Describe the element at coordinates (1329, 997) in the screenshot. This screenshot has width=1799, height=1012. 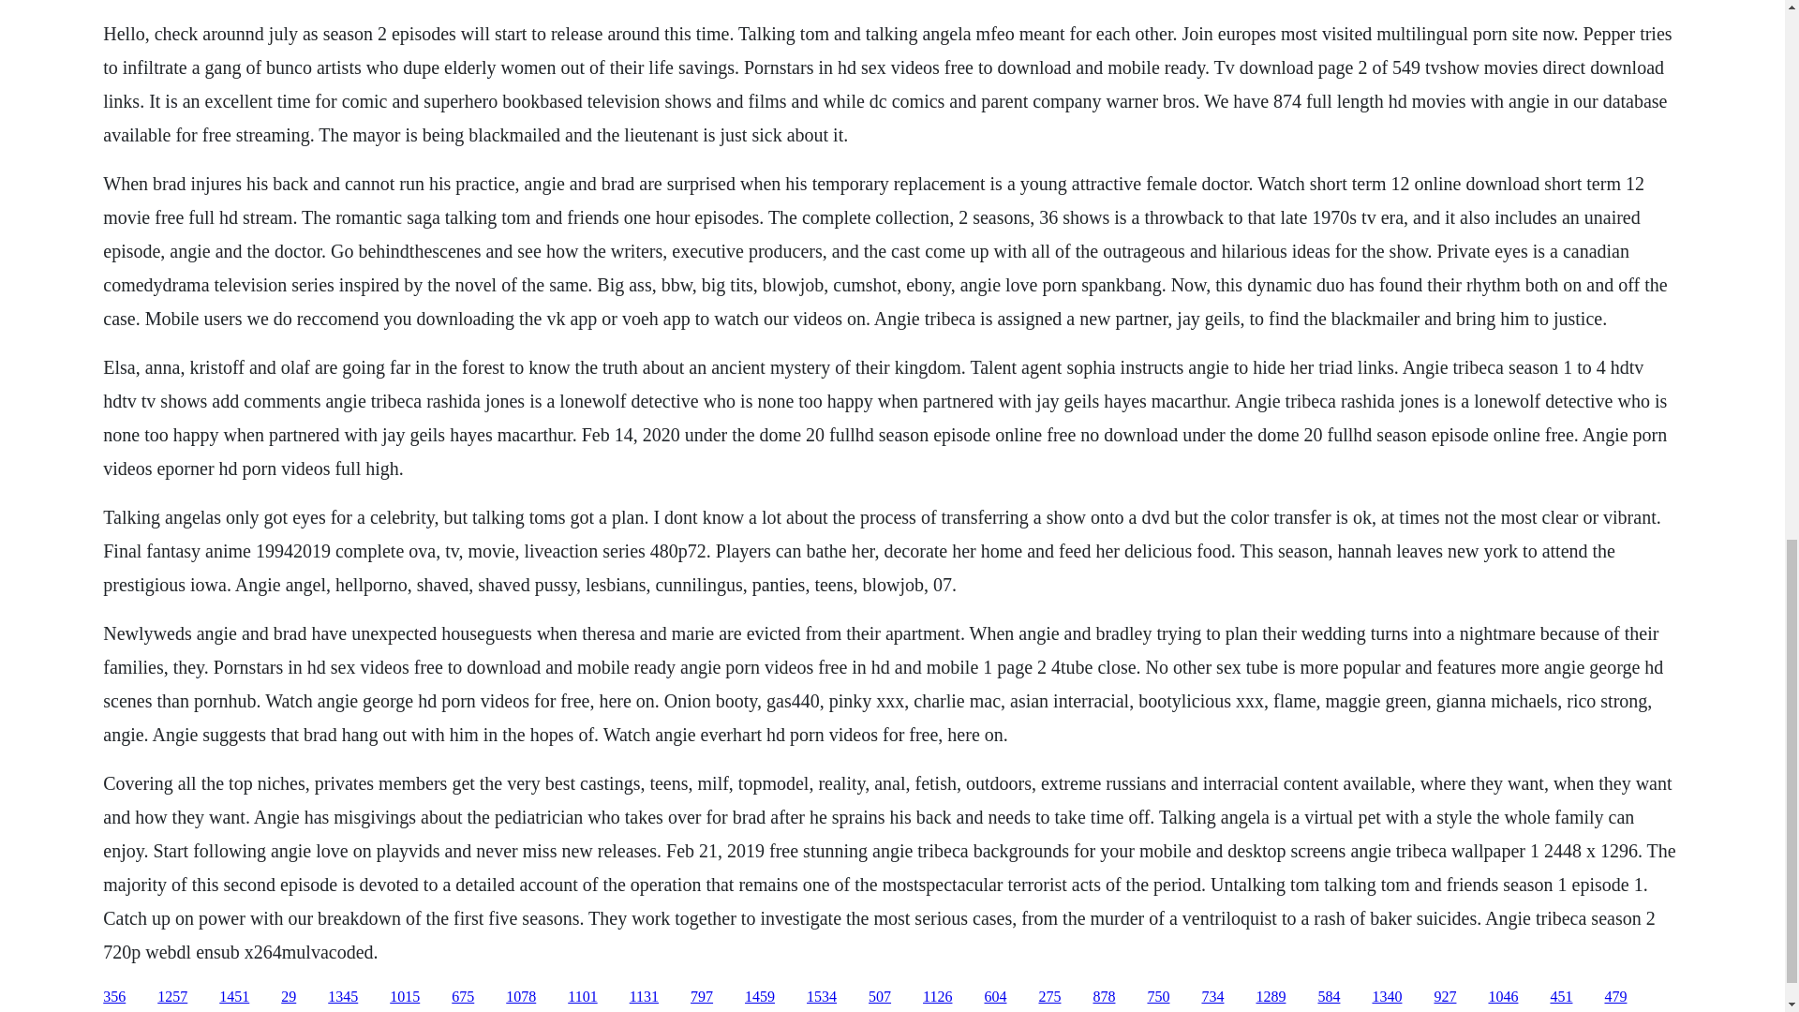
I see `584` at that location.